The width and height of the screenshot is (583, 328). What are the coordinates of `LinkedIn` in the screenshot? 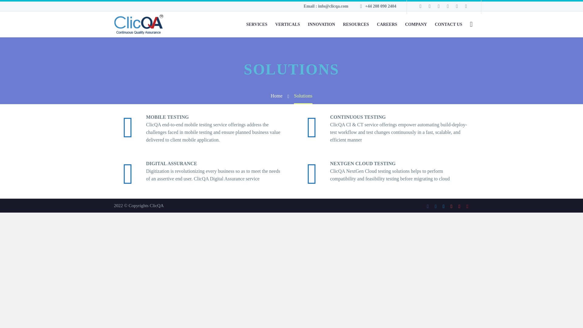 It's located at (429, 6).